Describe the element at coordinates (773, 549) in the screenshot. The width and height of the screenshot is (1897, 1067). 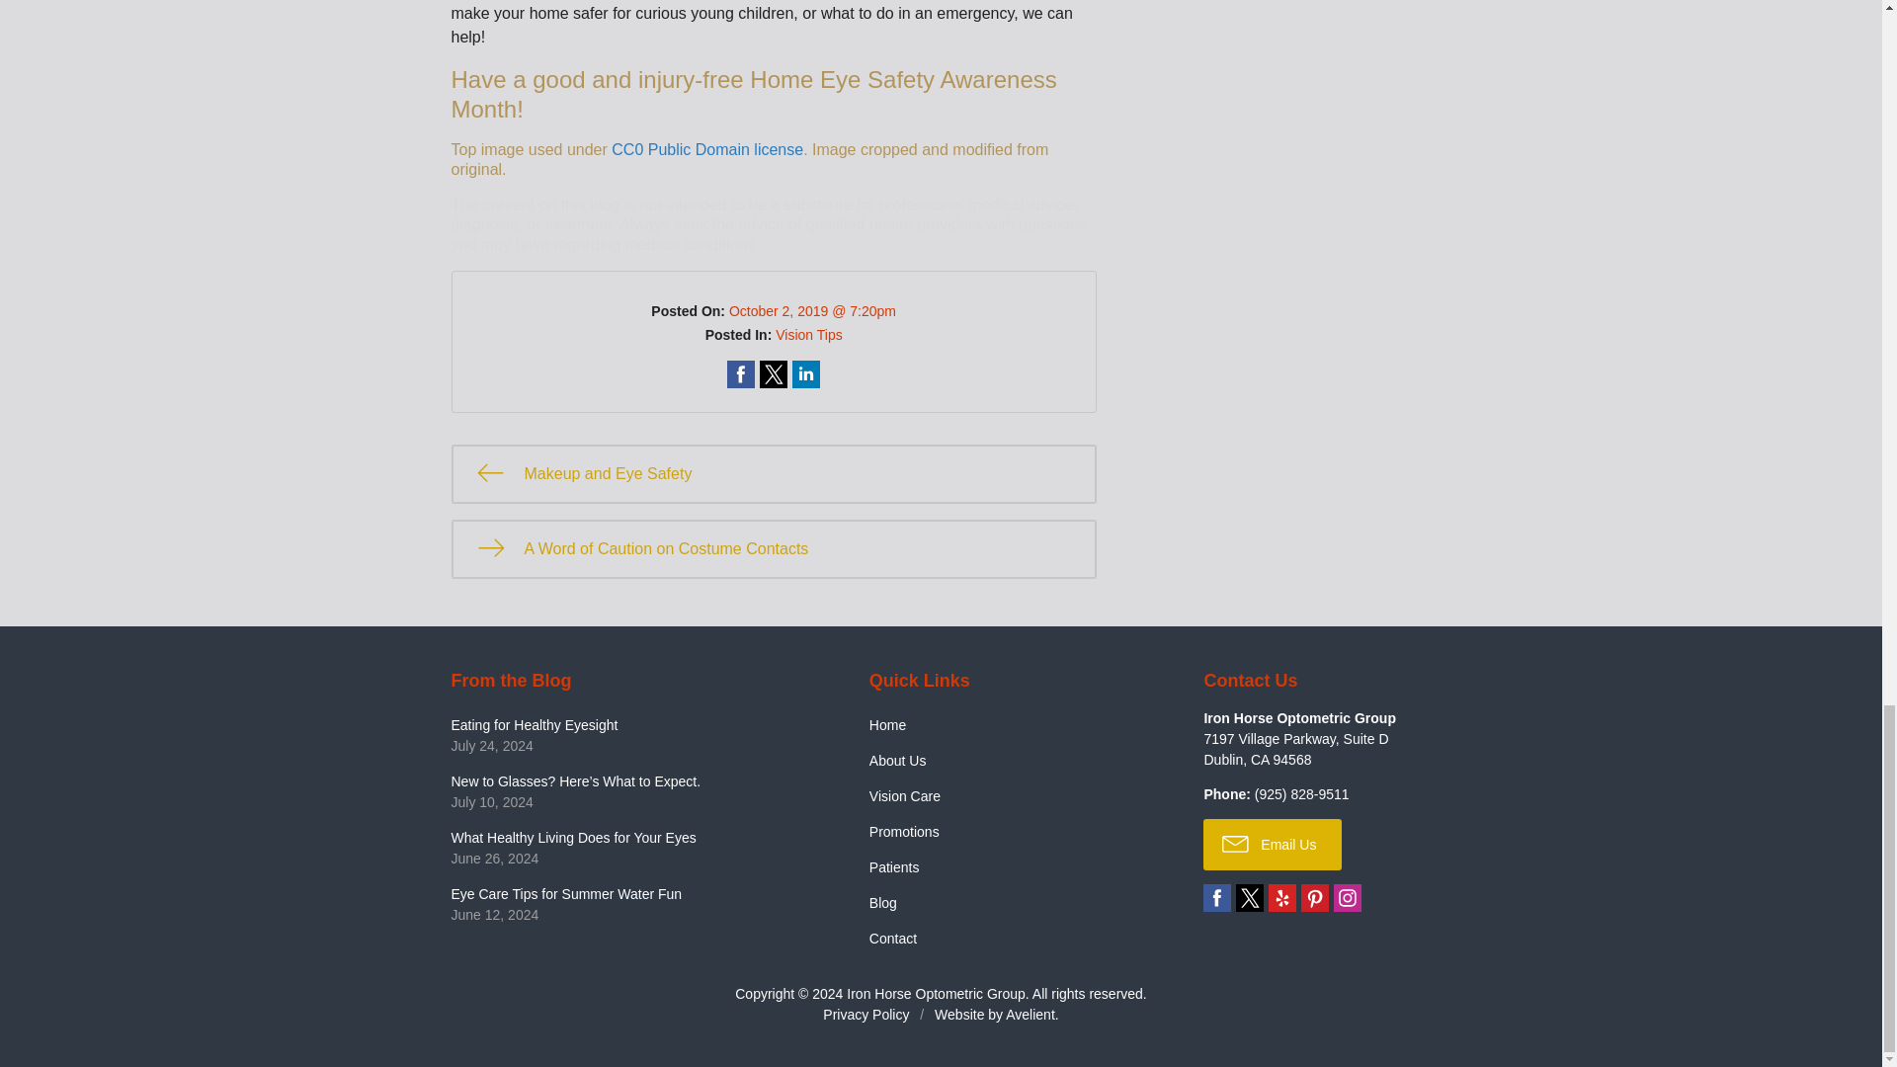
I see `A Word of Caution on Costume Contacts` at that location.